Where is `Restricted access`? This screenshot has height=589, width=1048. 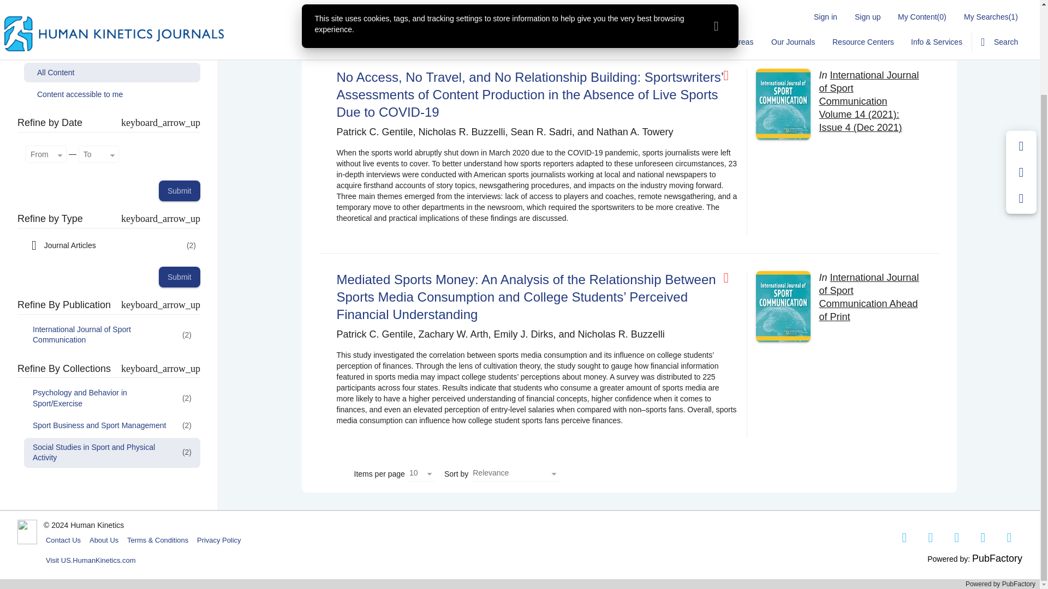 Restricted access is located at coordinates (730, 76).